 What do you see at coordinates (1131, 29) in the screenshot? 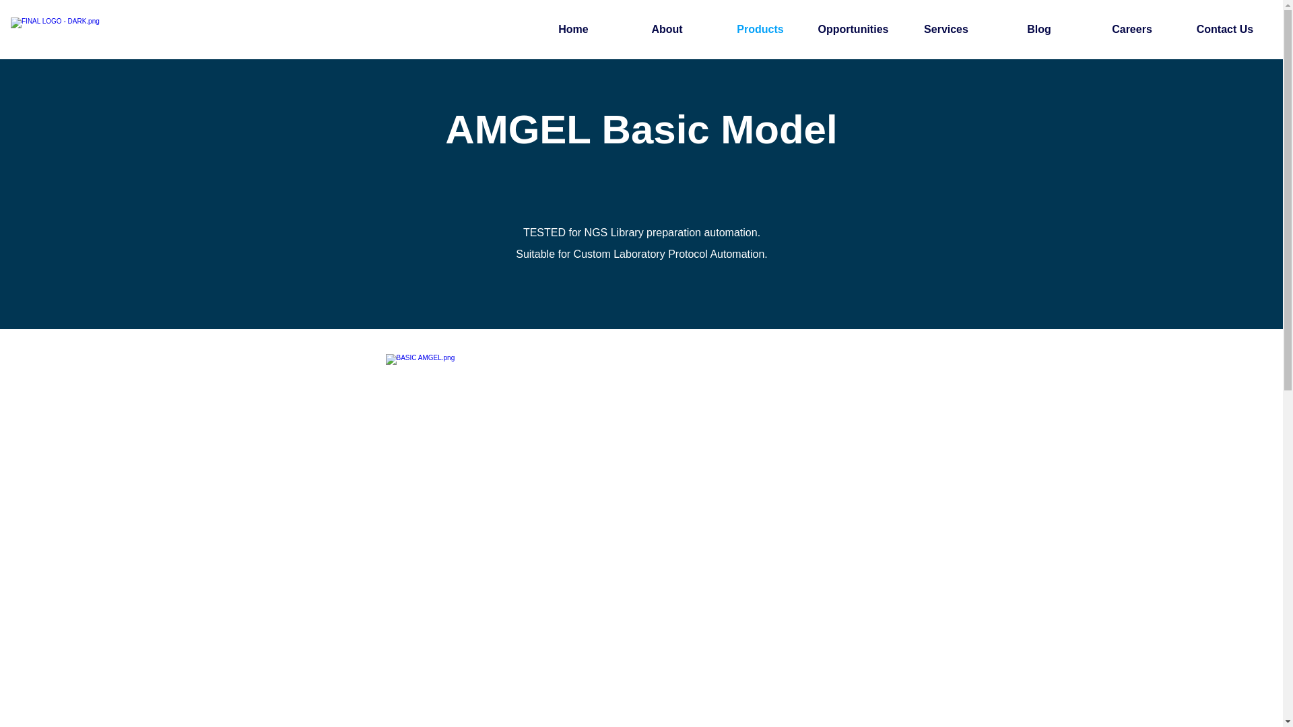
I see `Careers` at bounding box center [1131, 29].